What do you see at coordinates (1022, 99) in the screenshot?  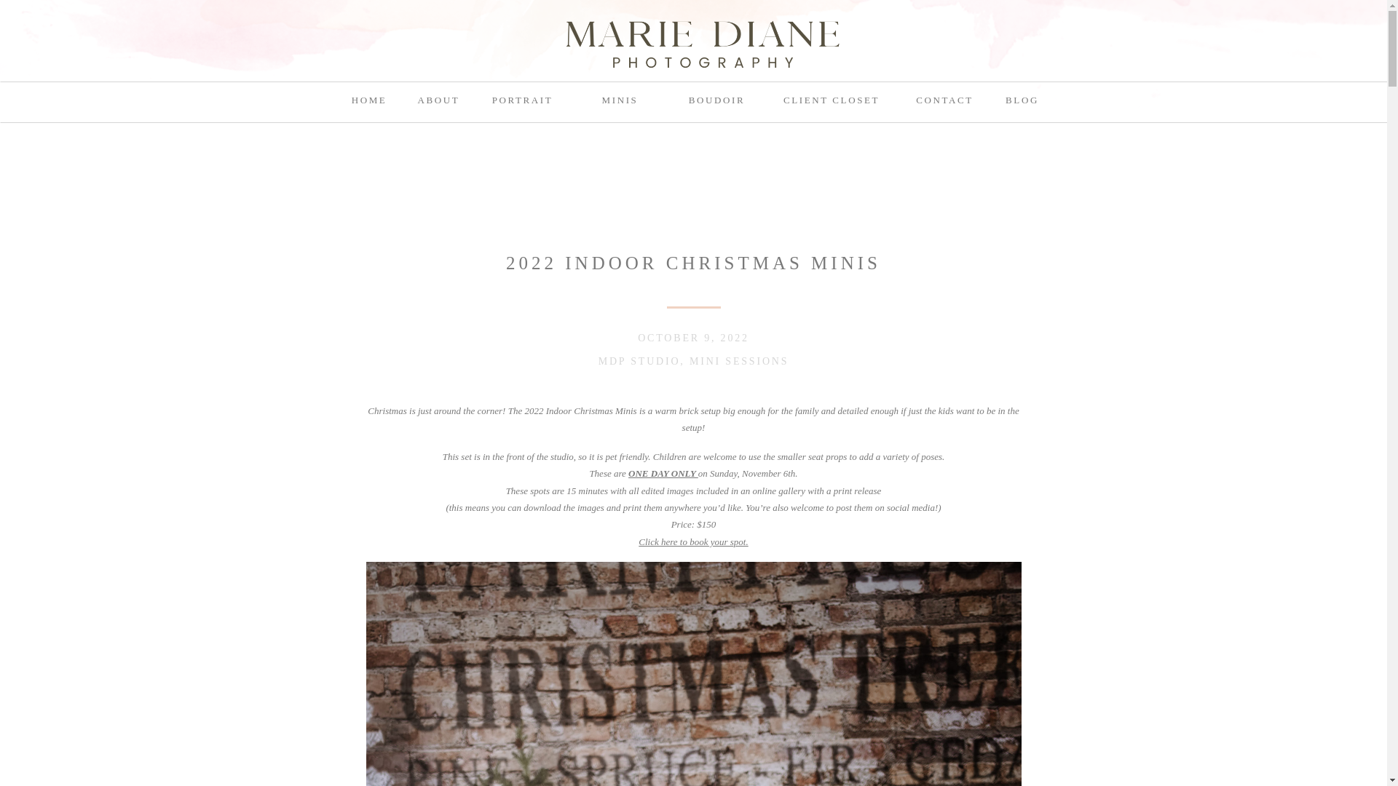 I see `BLOG` at bounding box center [1022, 99].